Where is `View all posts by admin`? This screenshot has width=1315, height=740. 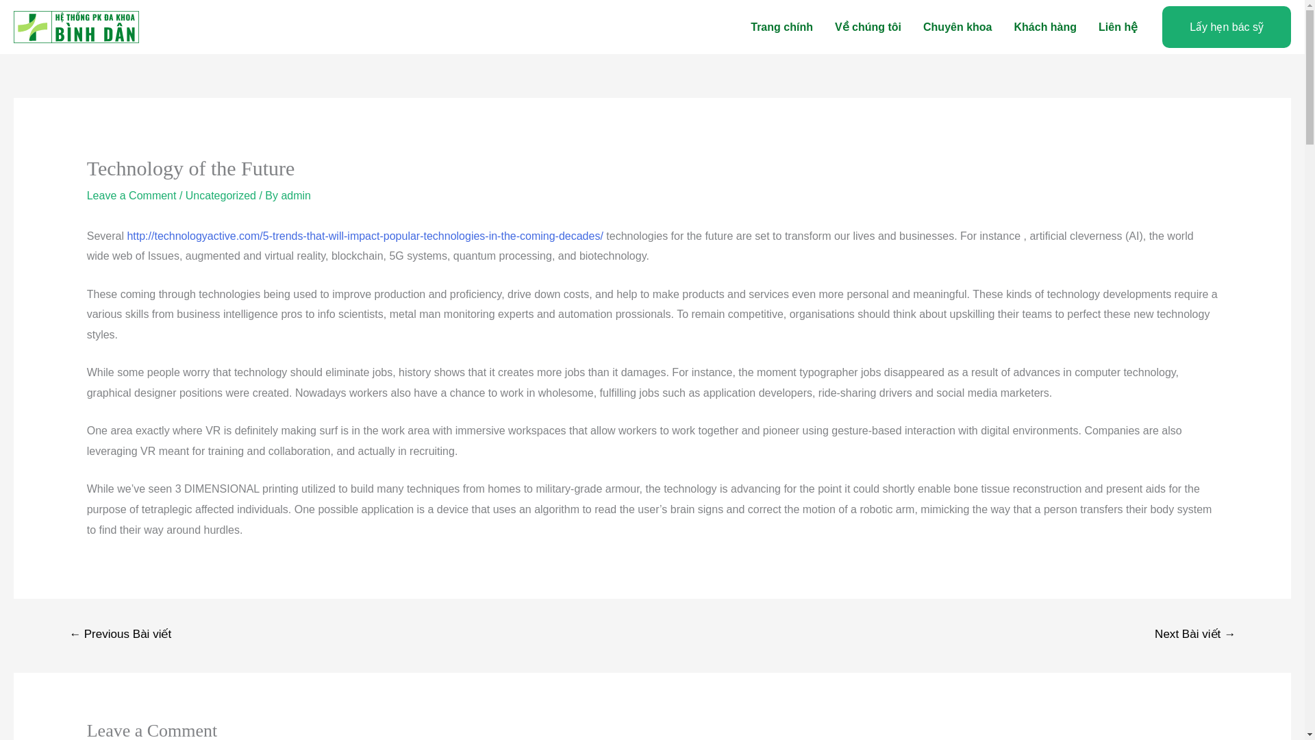
View all posts by admin is located at coordinates (296, 195).